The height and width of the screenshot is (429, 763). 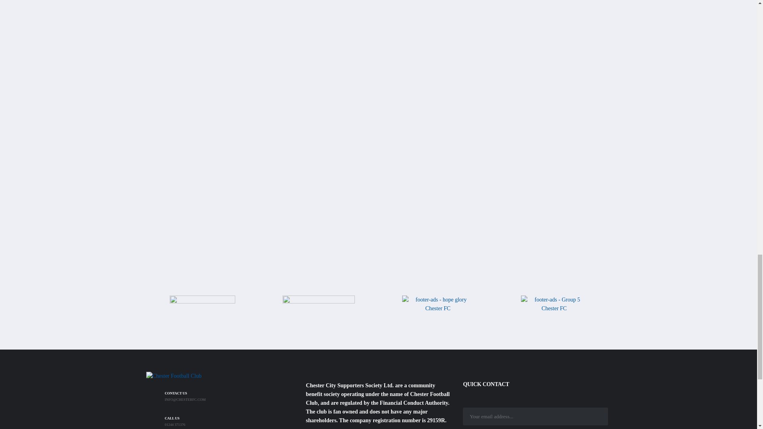 I want to click on New-Balance-80, so click(x=202, y=311).